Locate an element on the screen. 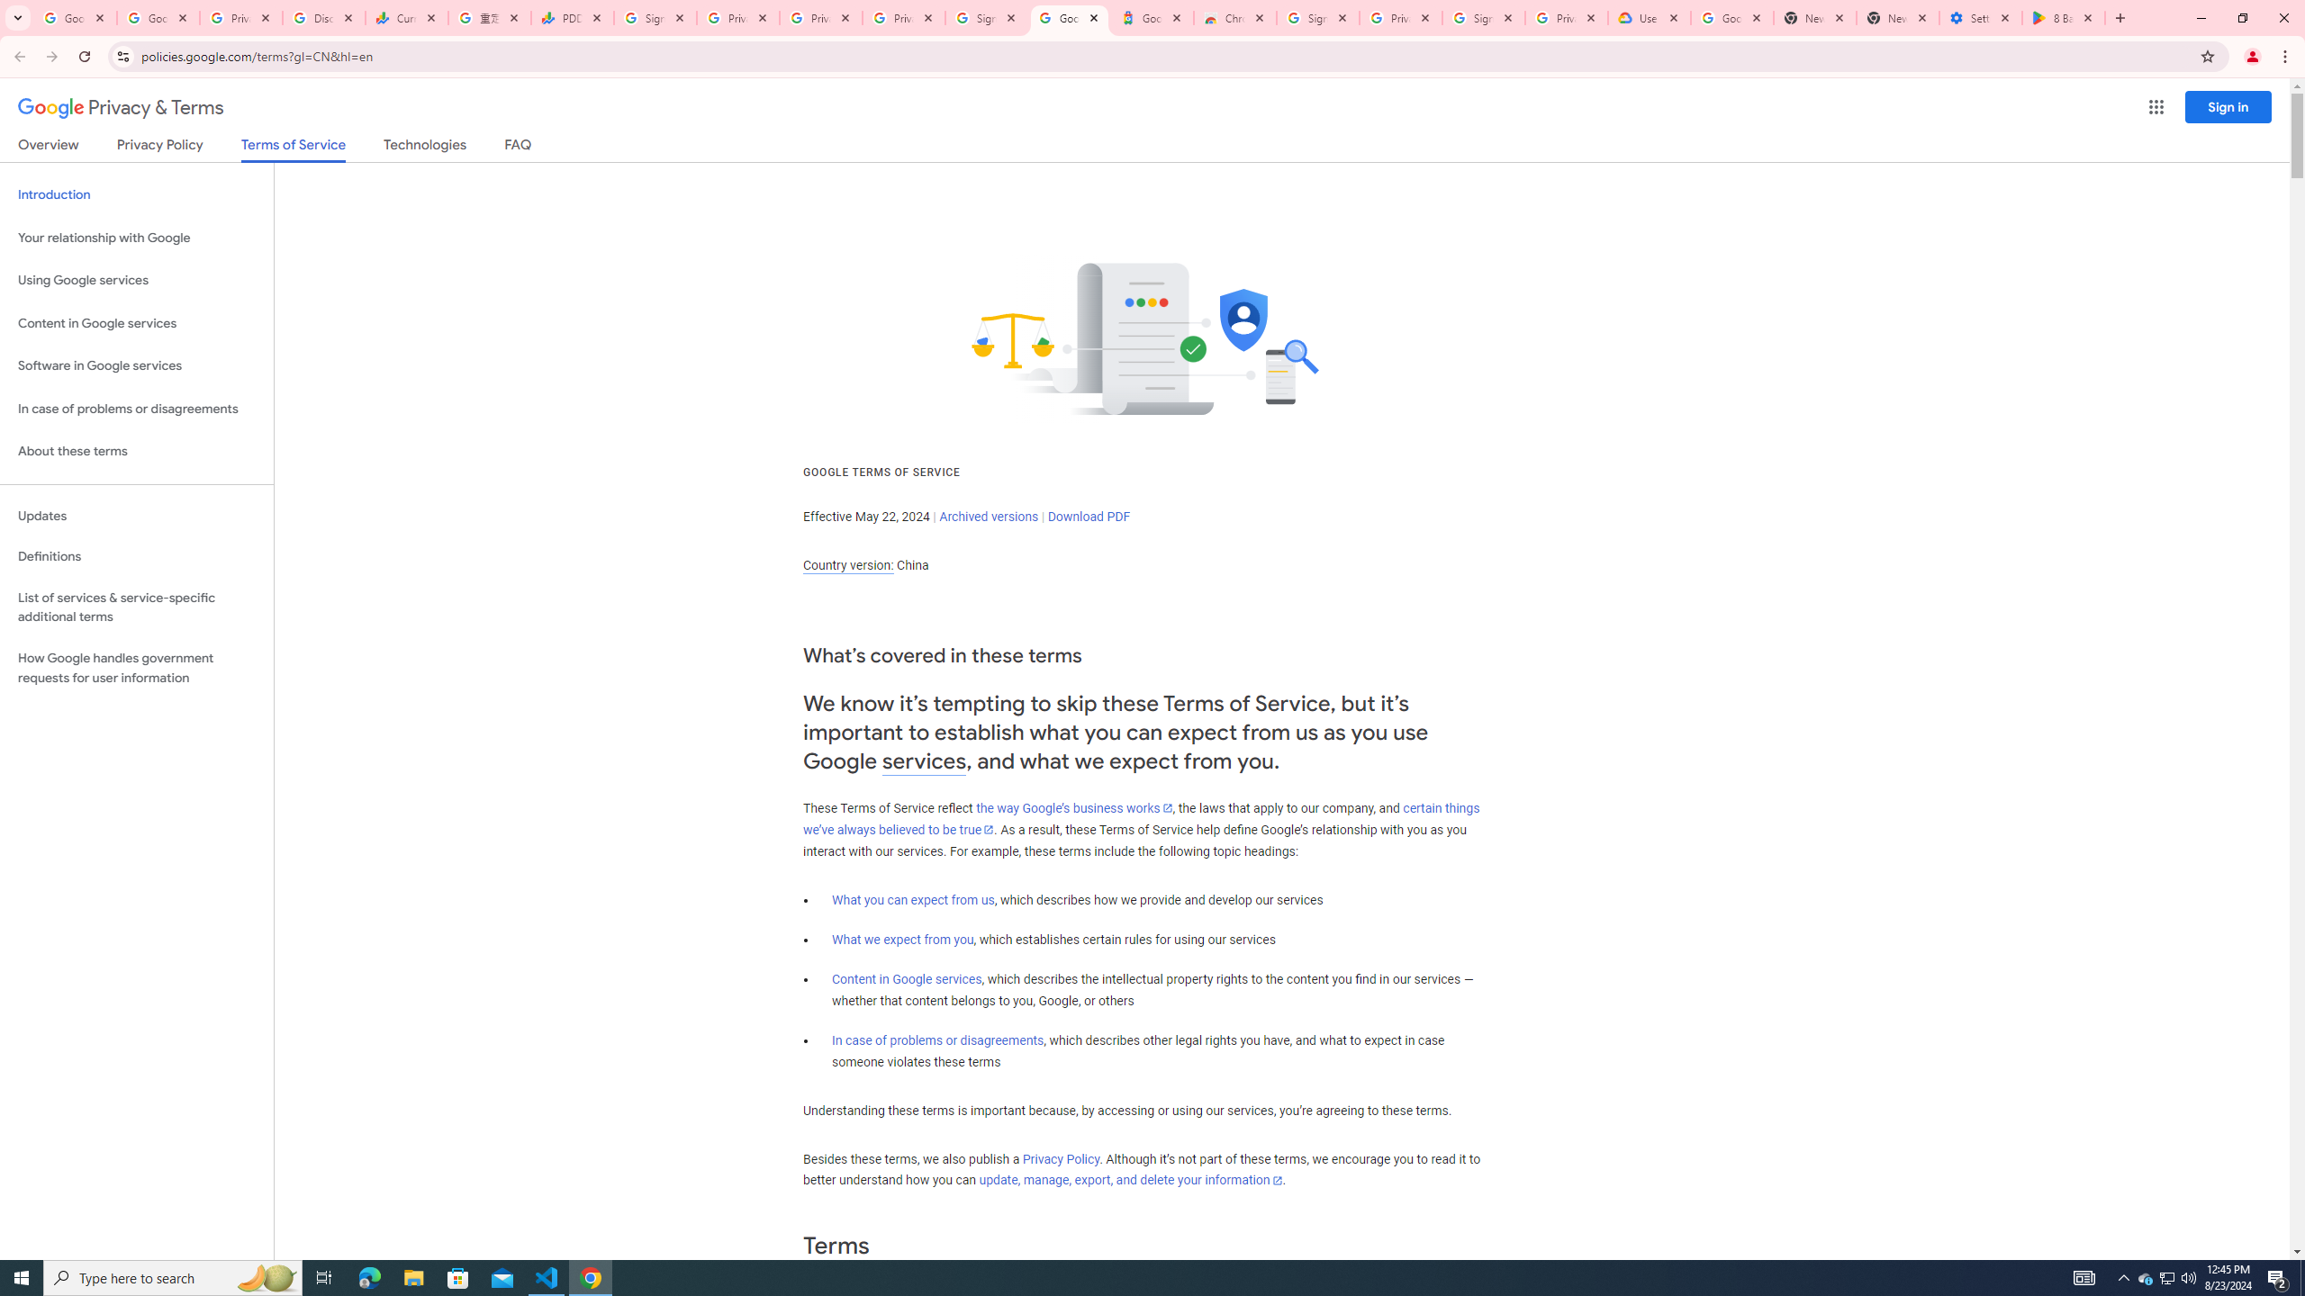 The height and width of the screenshot is (1296, 2305). What we expect from you is located at coordinates (903, 940).